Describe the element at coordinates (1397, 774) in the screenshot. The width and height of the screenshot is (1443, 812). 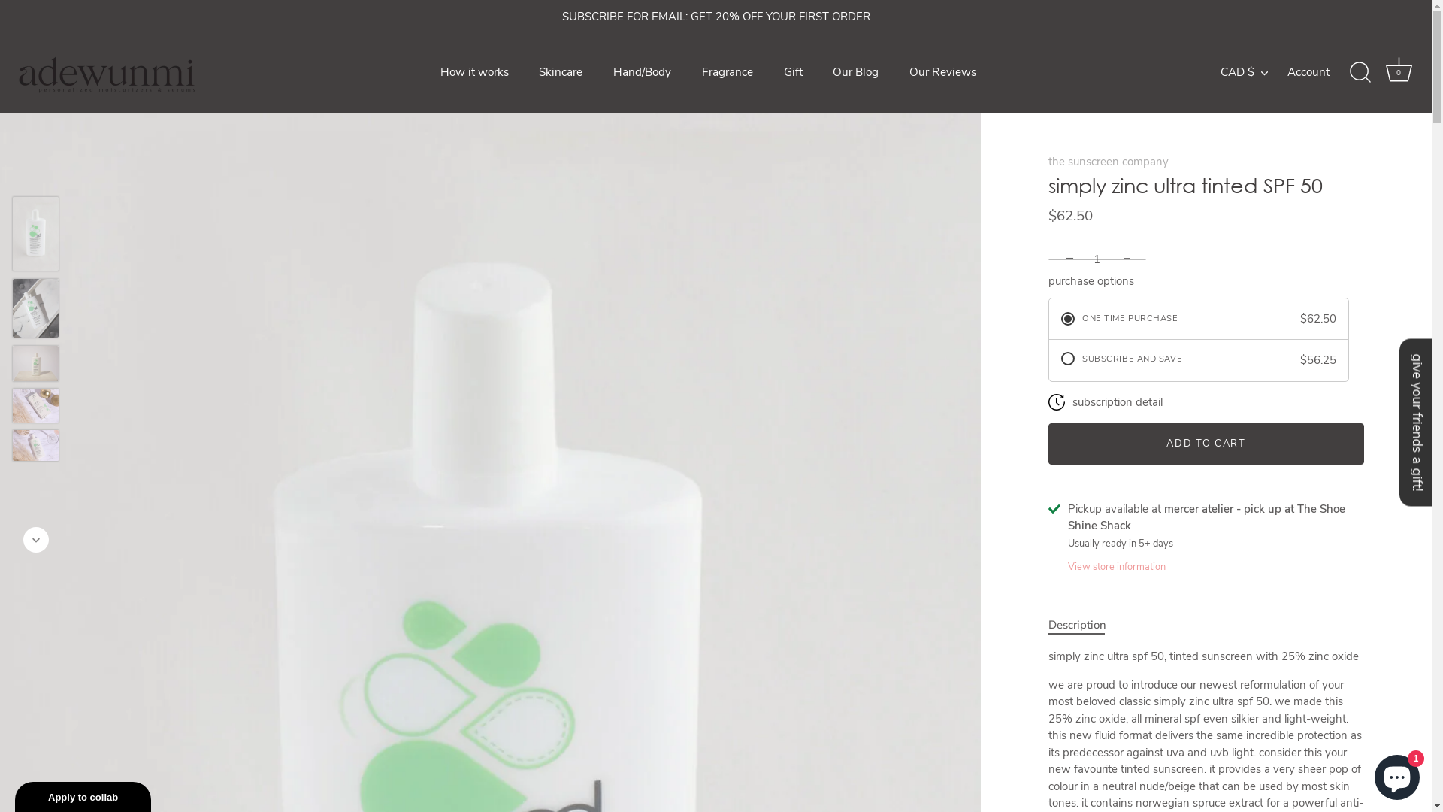
I see `Shopify online store chat` at that location.